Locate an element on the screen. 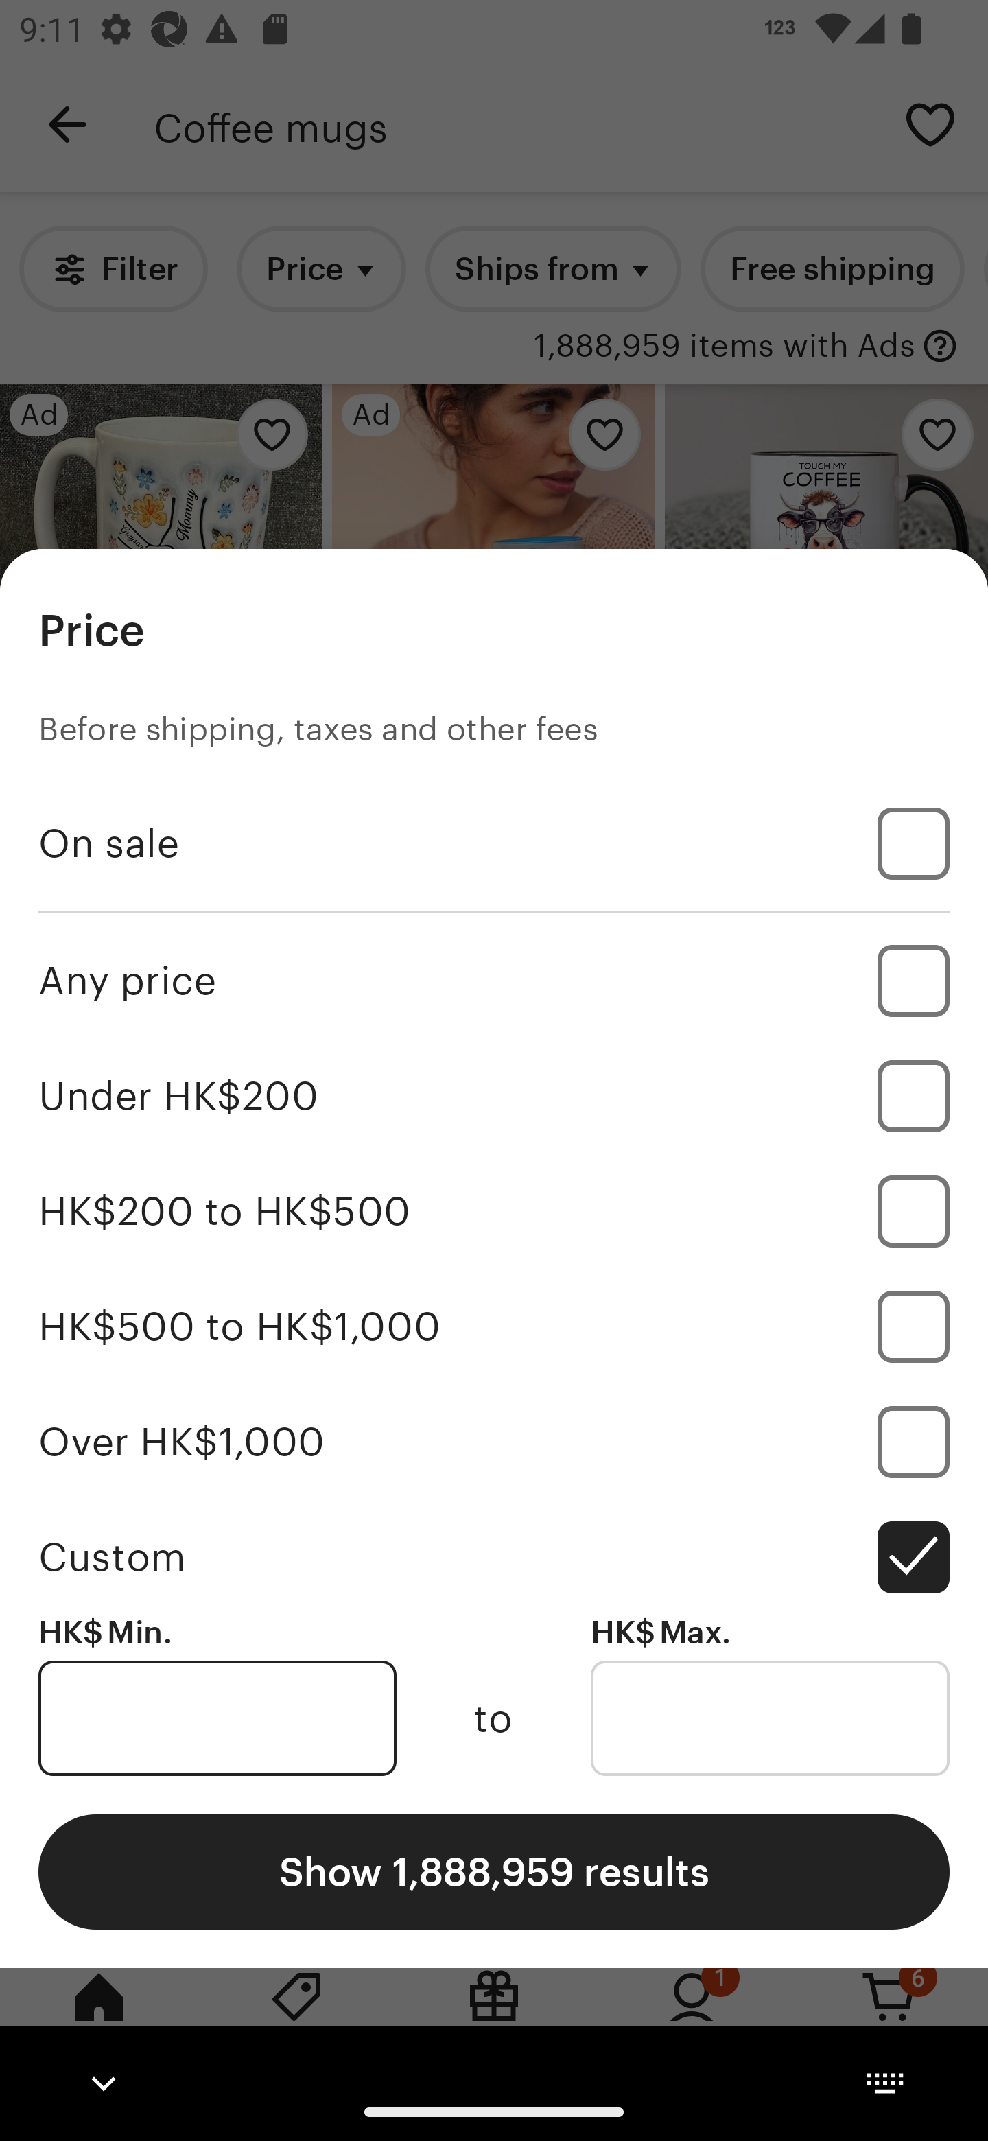 Image resolution: width=988 pixels, height=2141 pixels. Custom is located at coordinates (494, 1556).